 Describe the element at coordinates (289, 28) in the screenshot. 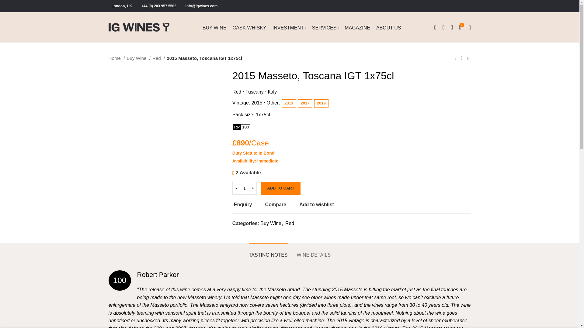

I see `INVESTMENT` at that location.